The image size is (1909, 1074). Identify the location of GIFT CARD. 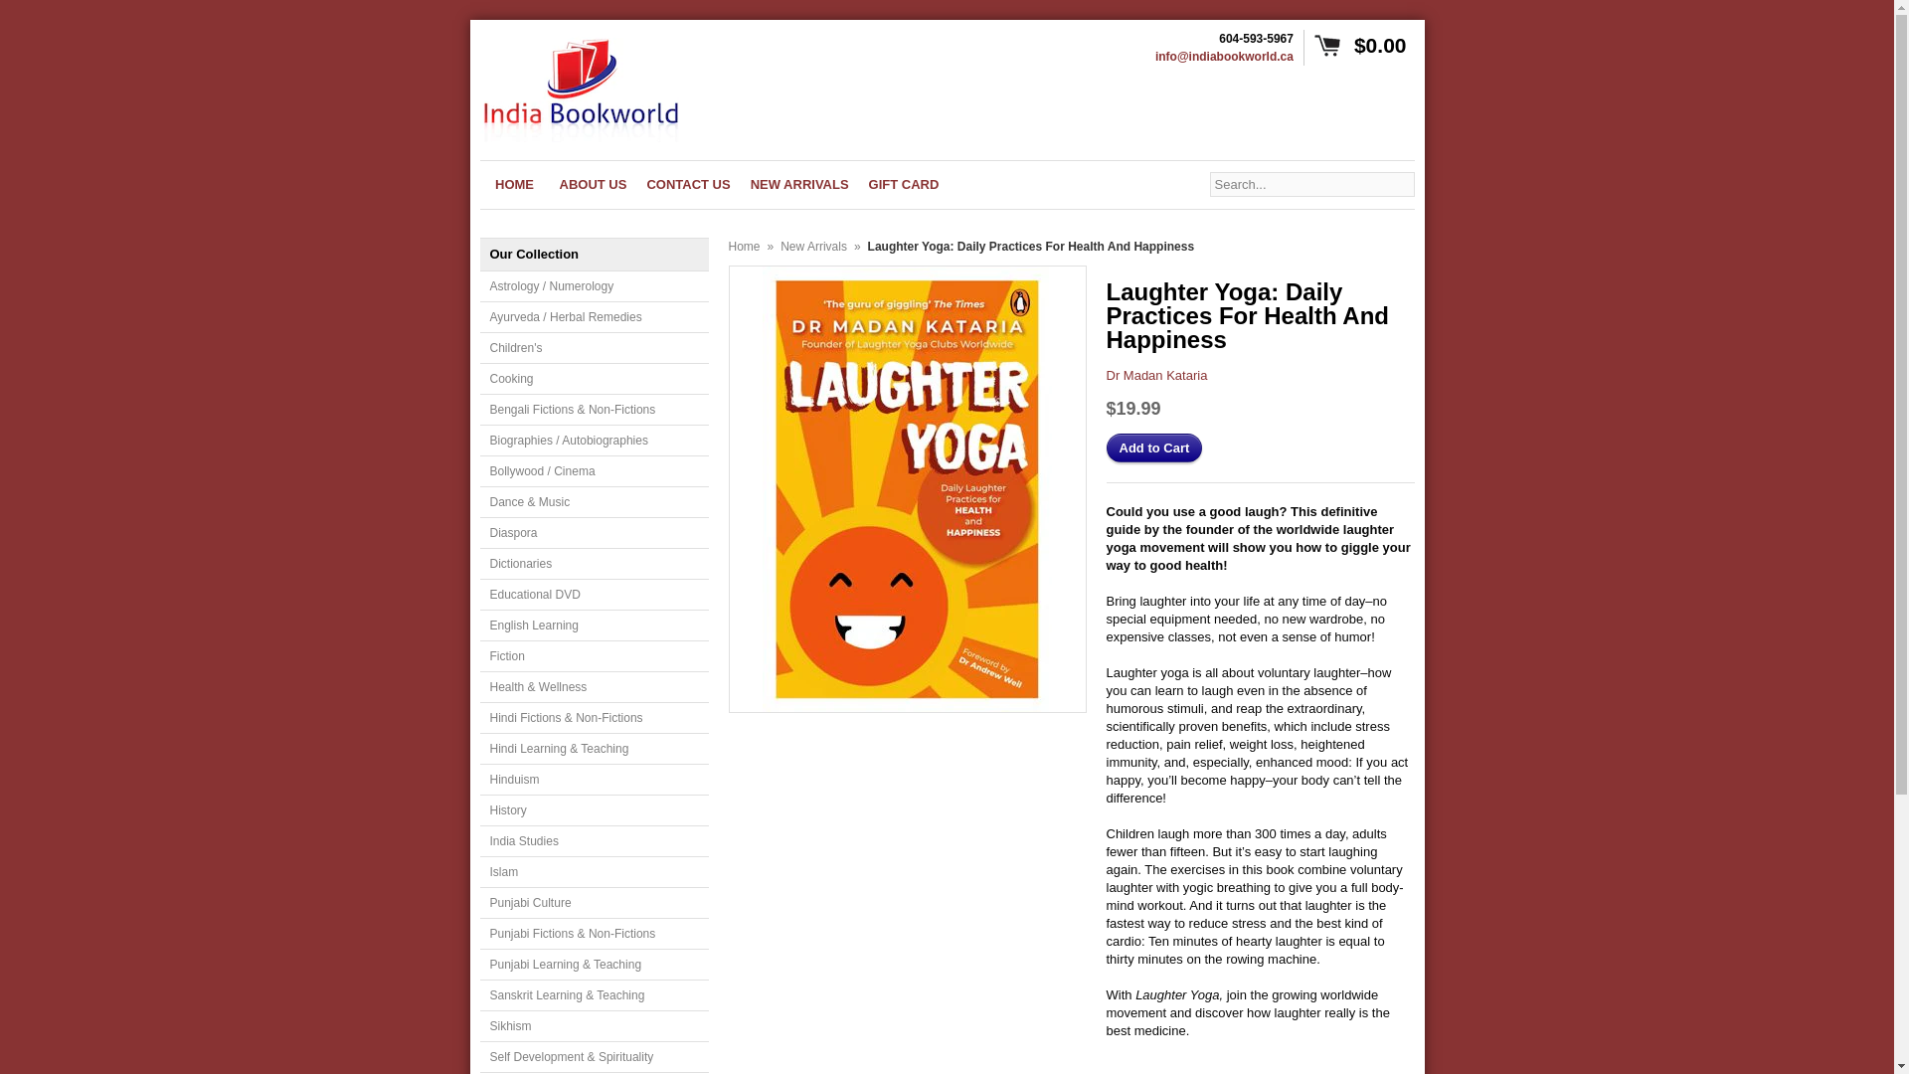
(904, 184).